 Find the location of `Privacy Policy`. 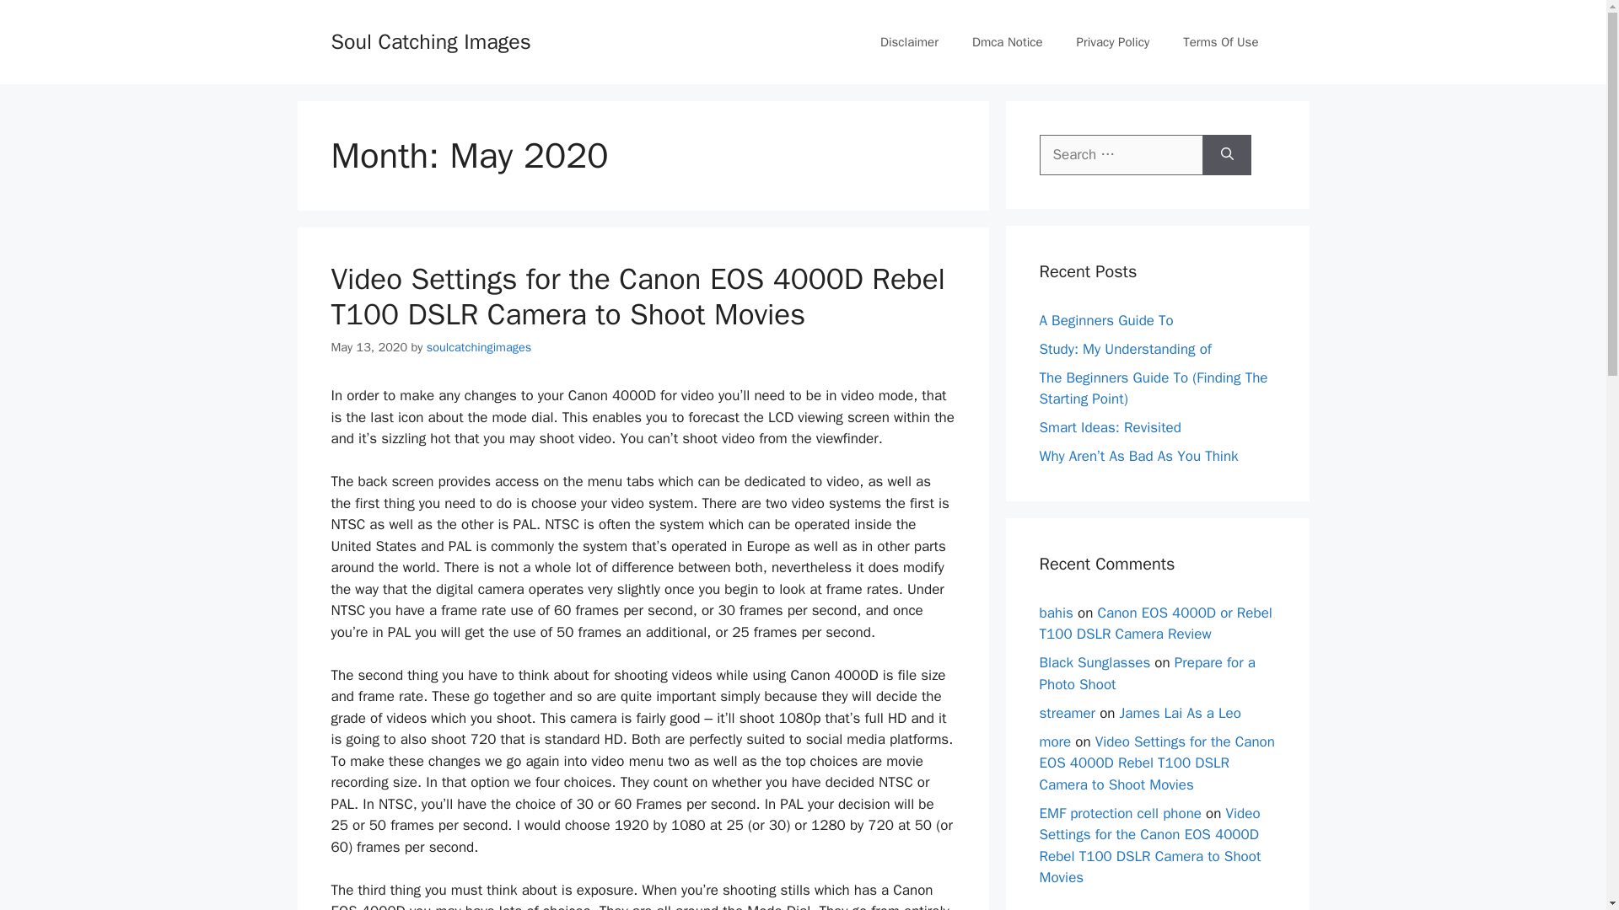

Privacy Policy is located at coordinates (1113, 42).